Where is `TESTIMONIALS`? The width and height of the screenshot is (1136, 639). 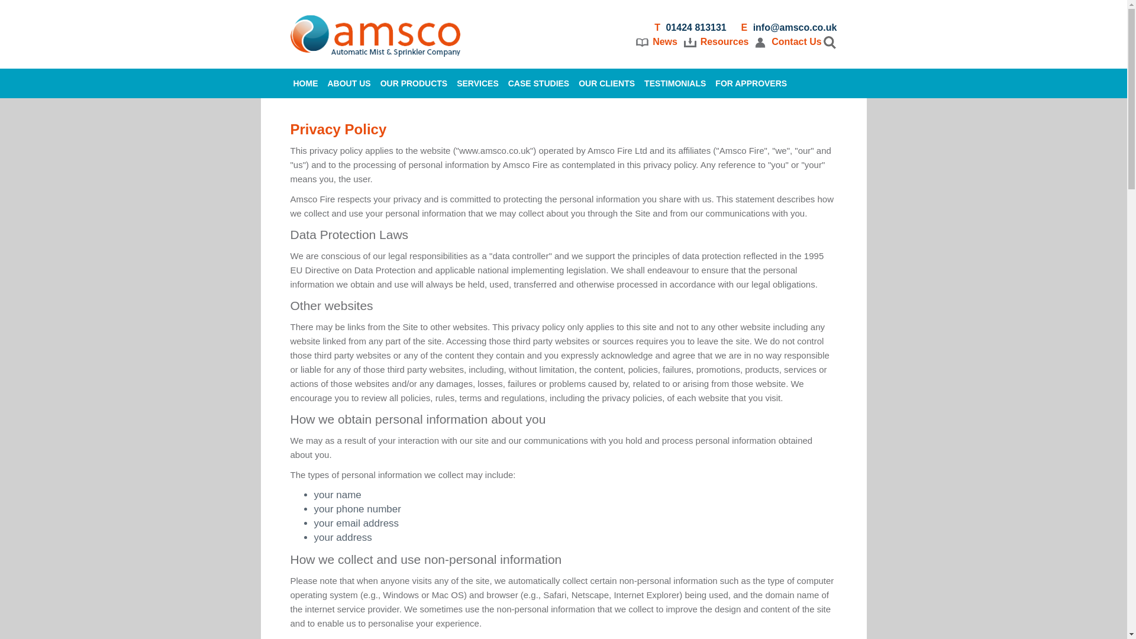 TESTIMONIALS is located at coordinates (674, 83).